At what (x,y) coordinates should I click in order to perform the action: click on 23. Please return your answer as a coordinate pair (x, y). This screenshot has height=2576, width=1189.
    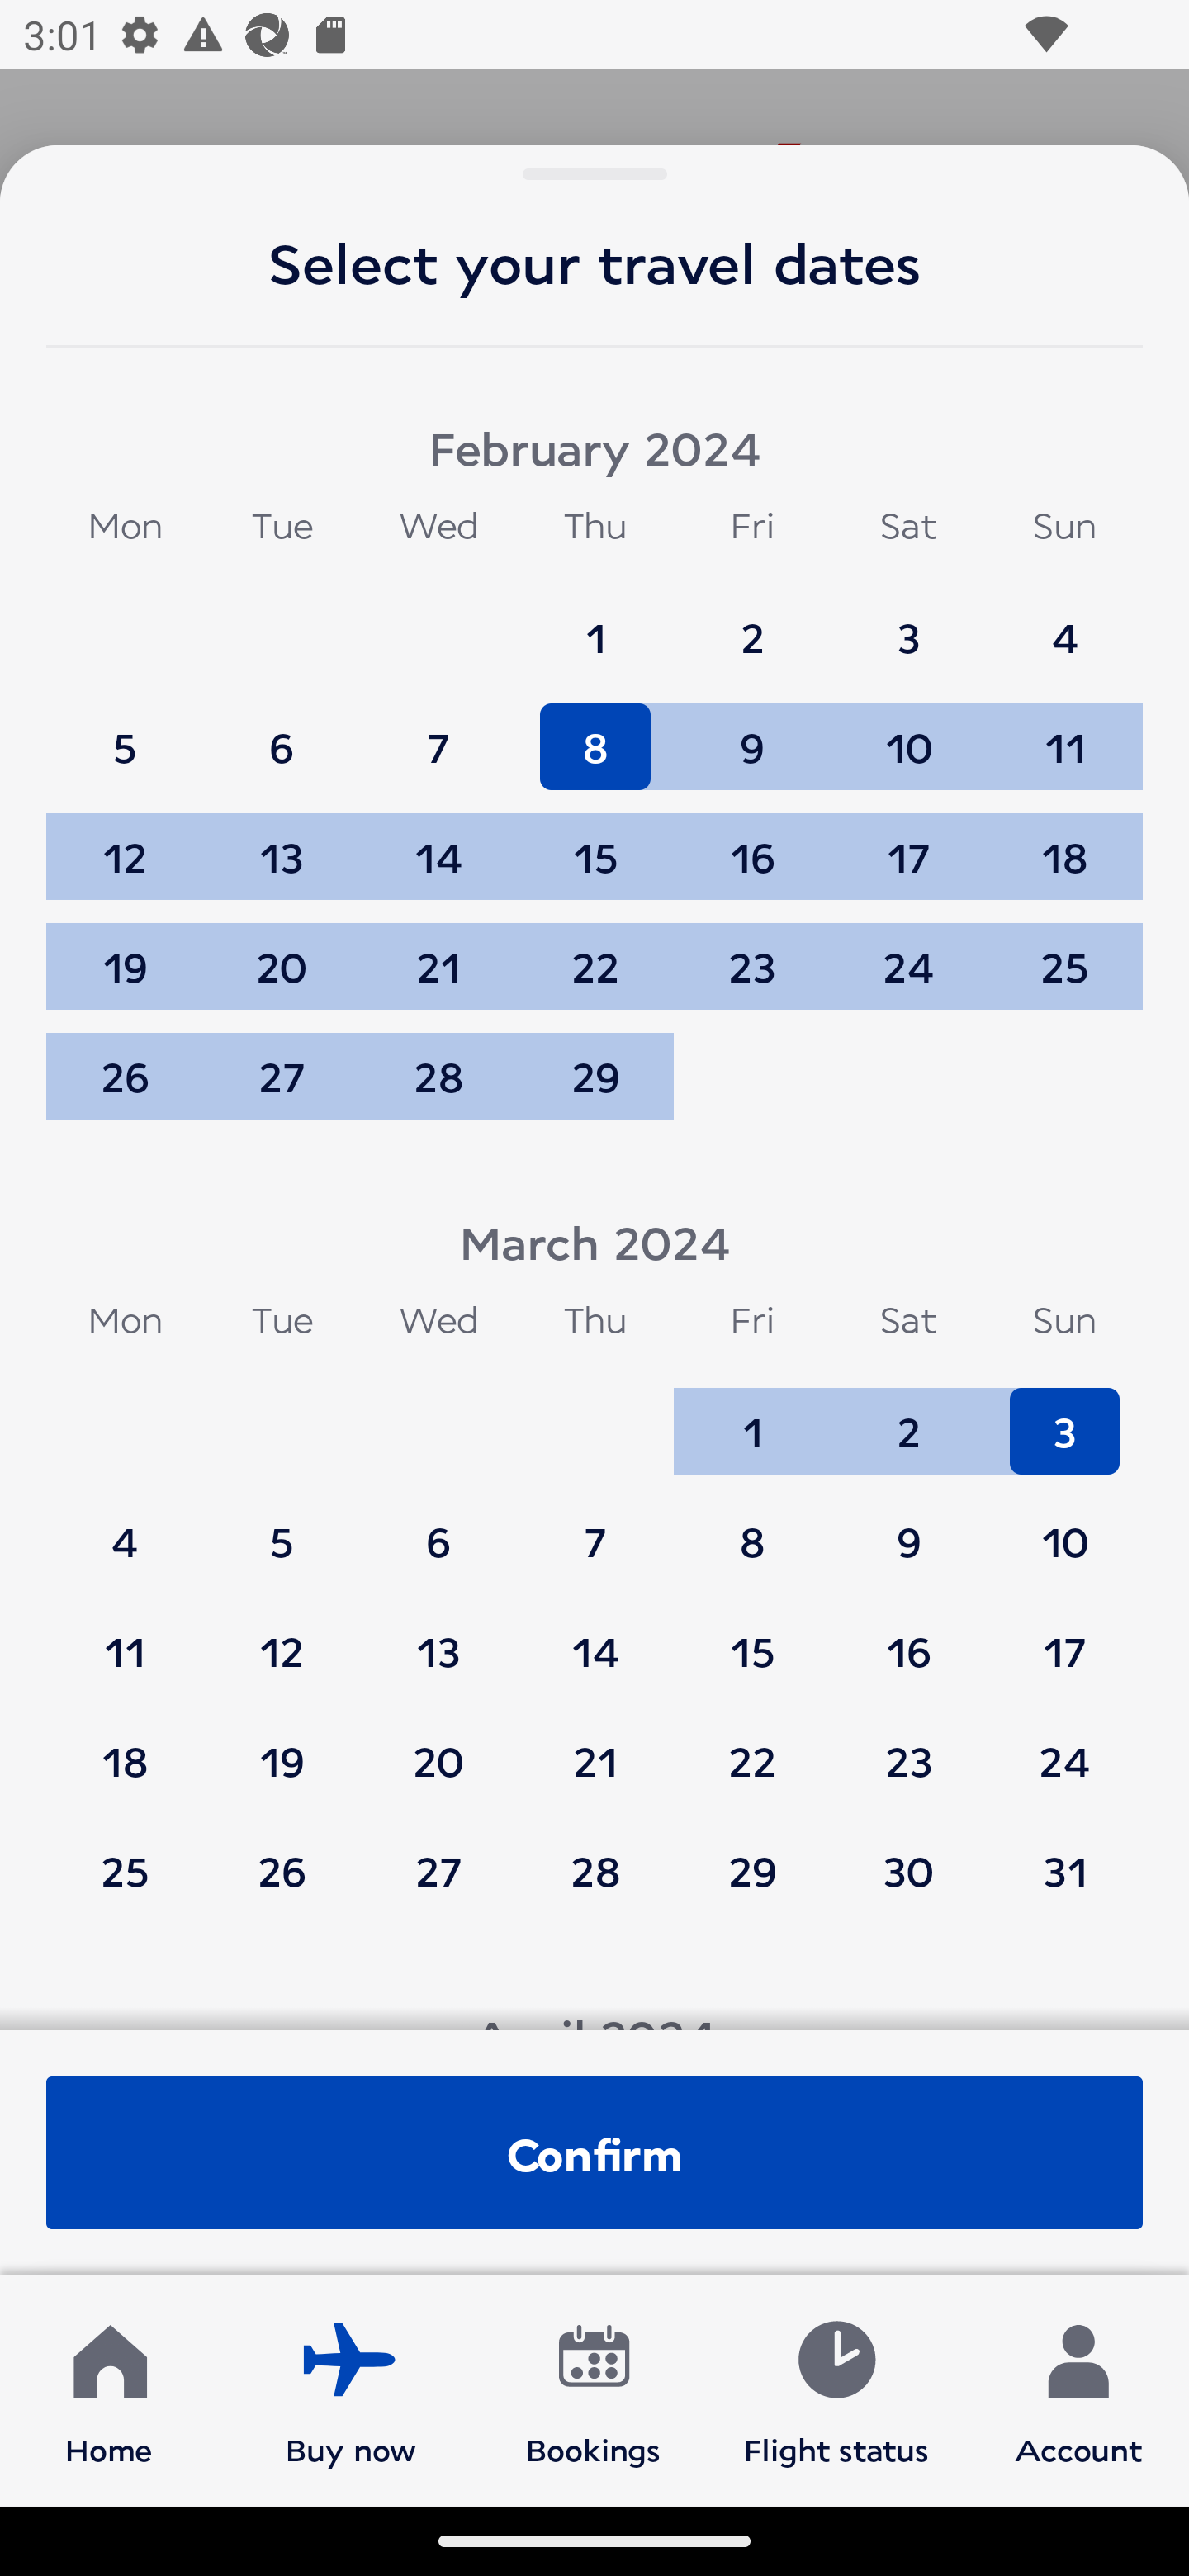
    Looking at the image, I should click on (908, 1745).